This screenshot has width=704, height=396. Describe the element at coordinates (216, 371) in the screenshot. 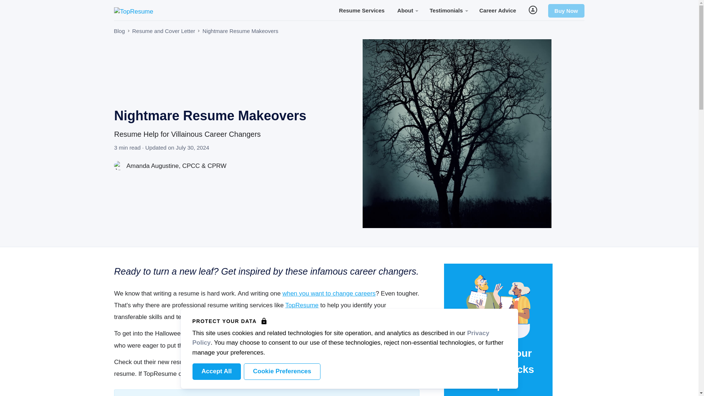

I see `Accept All` at that location.